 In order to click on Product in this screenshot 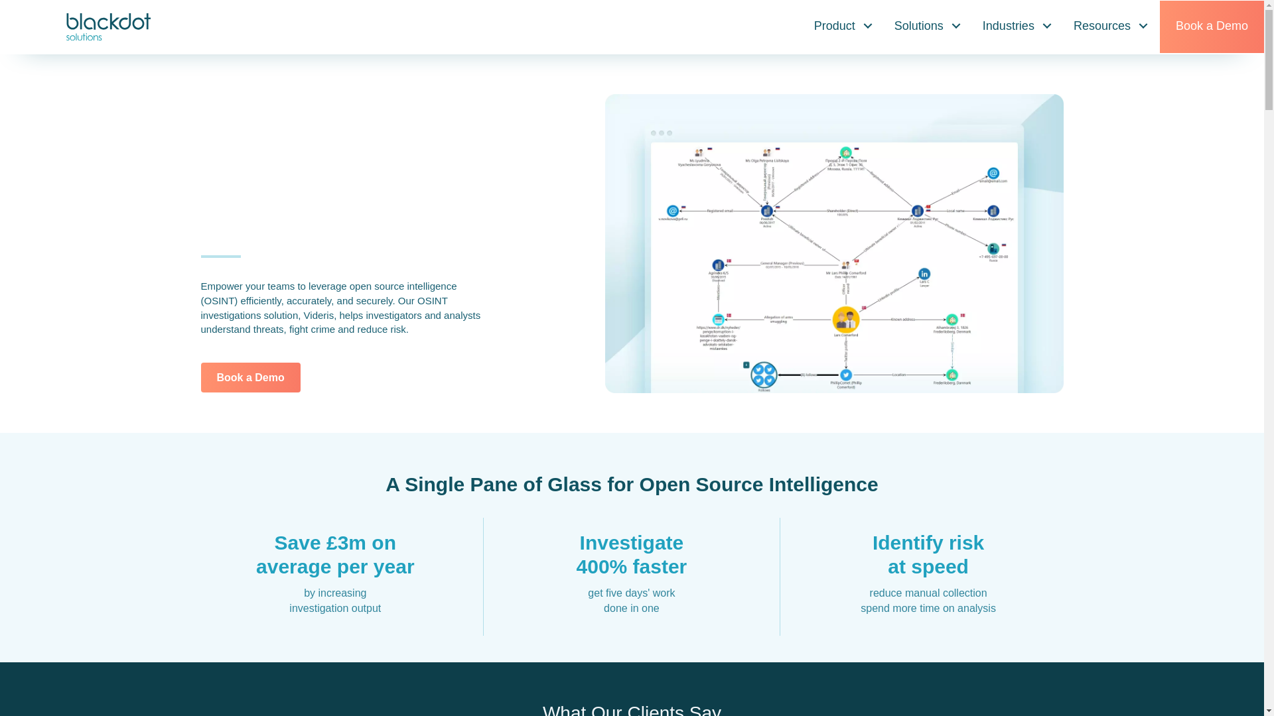, I will do `click(844, 25)`.